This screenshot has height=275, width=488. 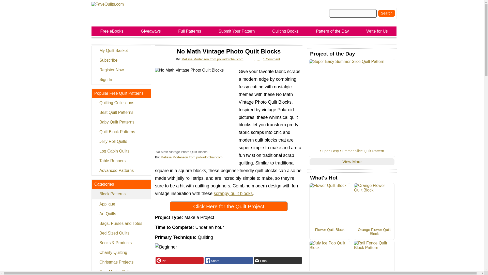 What do you see at coordinates (121, 70) in the screenshot?
I see `Register Now` at bounding box center [121, 70].